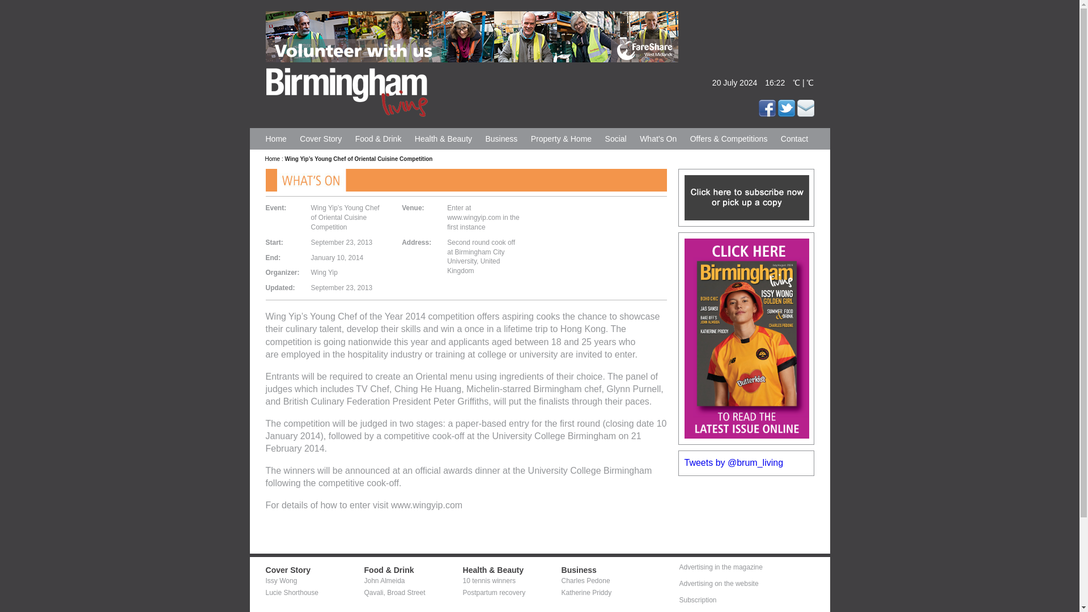 This screenshot has width=1088, height=612. What do you see at coordinates (494, 593) in the screenshot?
I see `Postpartum recovery` at bounding box center [494, 593].